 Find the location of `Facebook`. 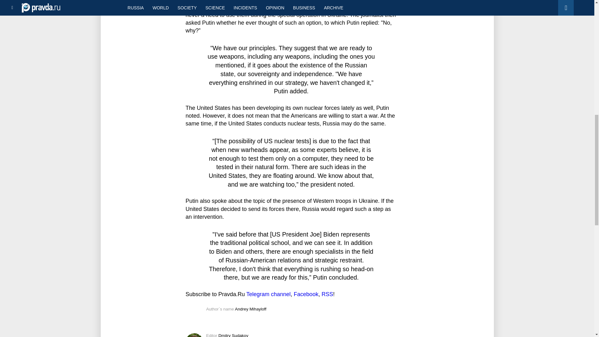

Facebook is located at coordinates (306, 294).